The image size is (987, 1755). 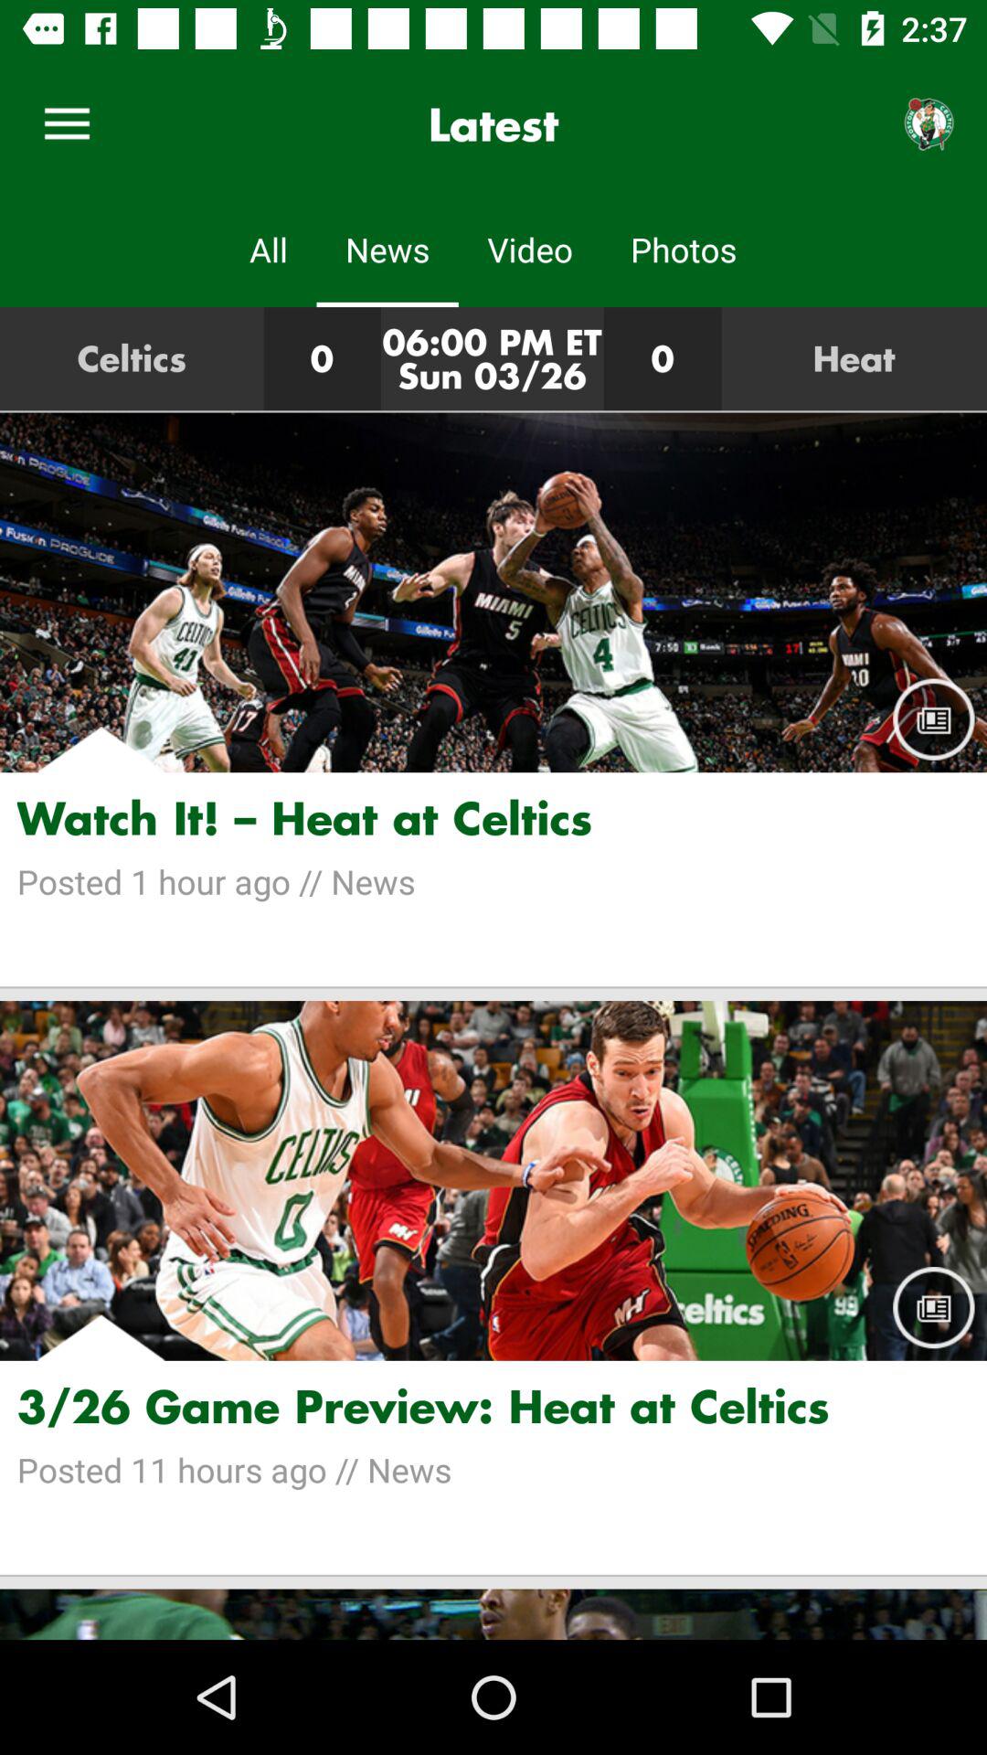 I want to click on press the watch it heat, so click(x=493, y=817).